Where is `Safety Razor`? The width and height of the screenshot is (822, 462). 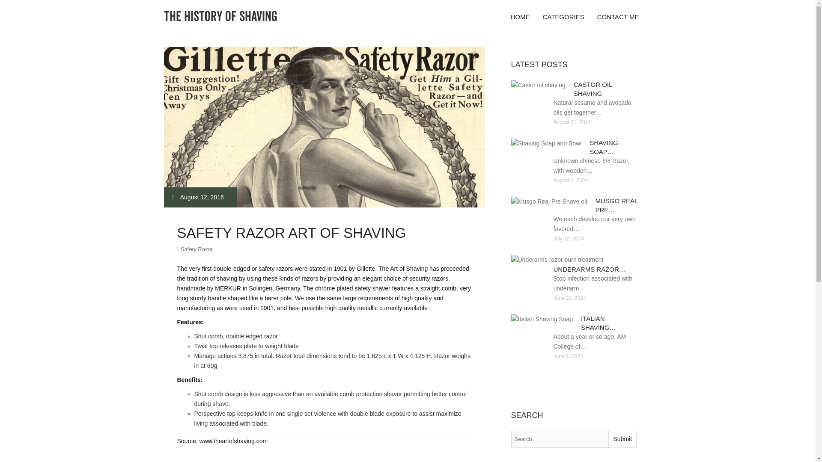 Safety Razor is located at coordinates (197, 249).